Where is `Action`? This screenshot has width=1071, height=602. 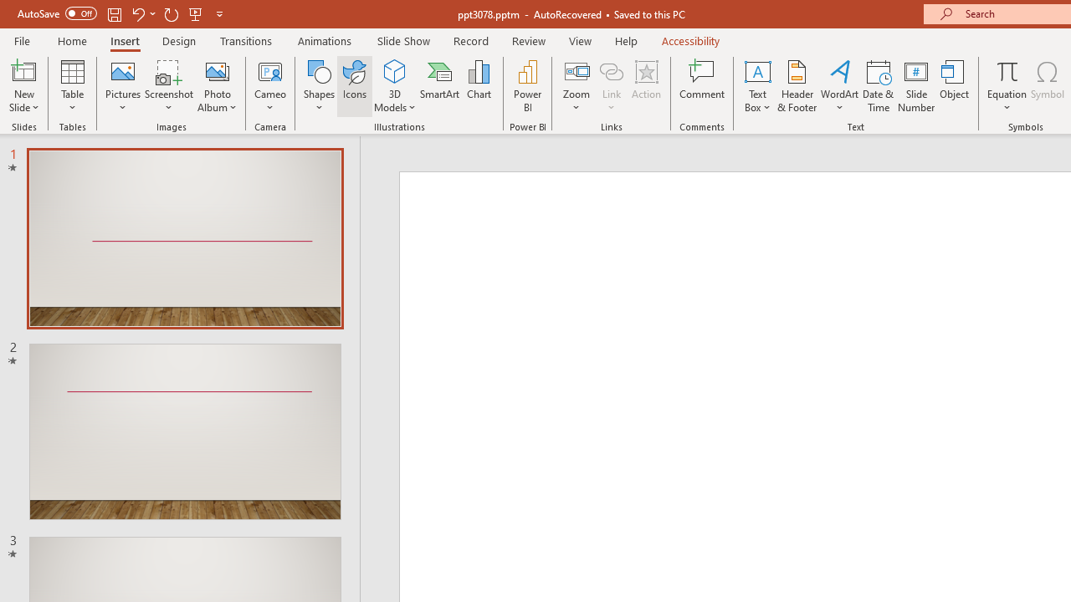 Action is located at coordinates (646, 85).